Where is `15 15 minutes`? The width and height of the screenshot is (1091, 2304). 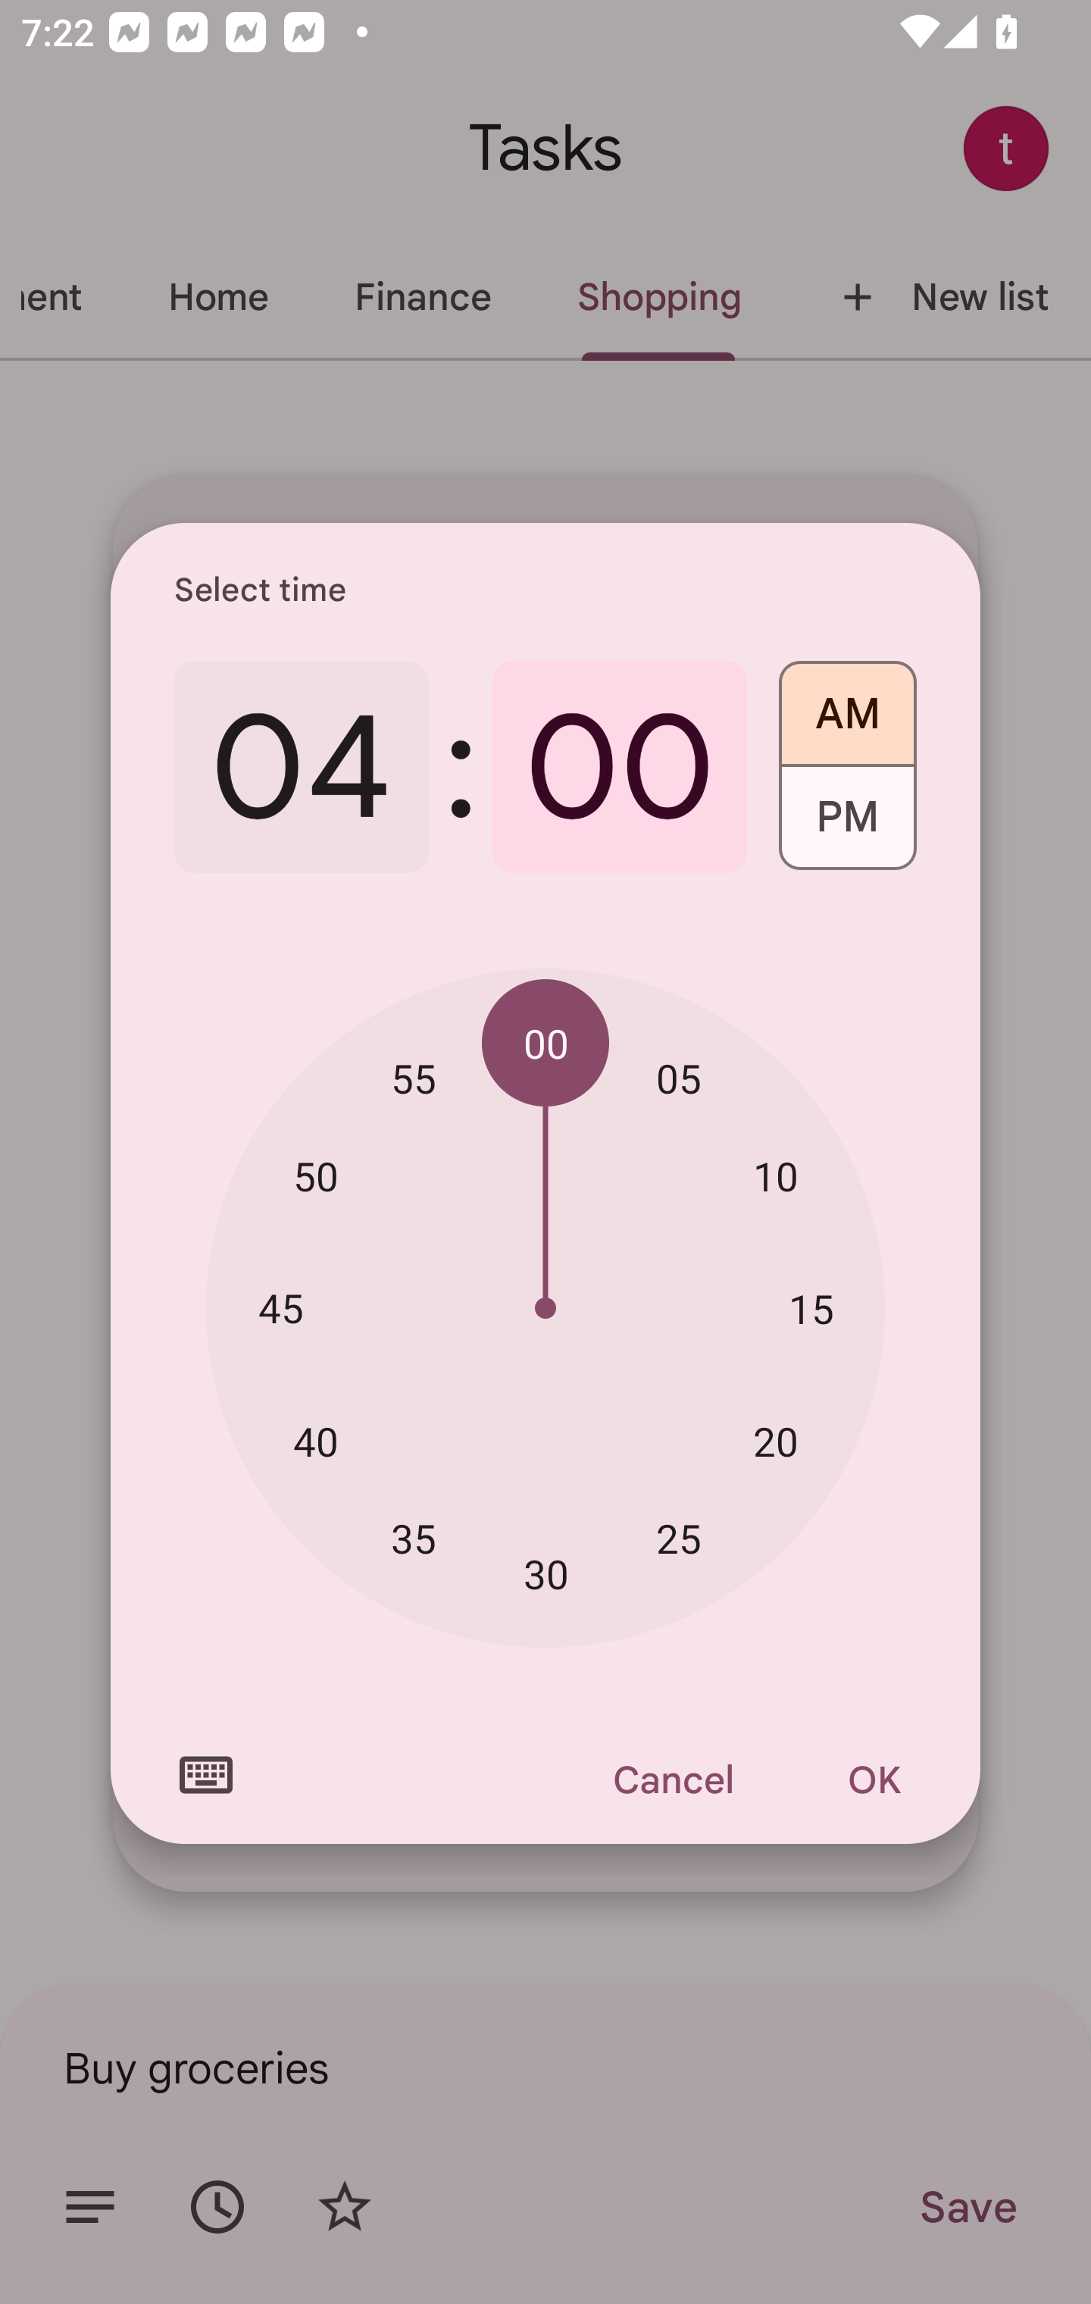 15 15 minutes is located at coordinates (811, 1308).